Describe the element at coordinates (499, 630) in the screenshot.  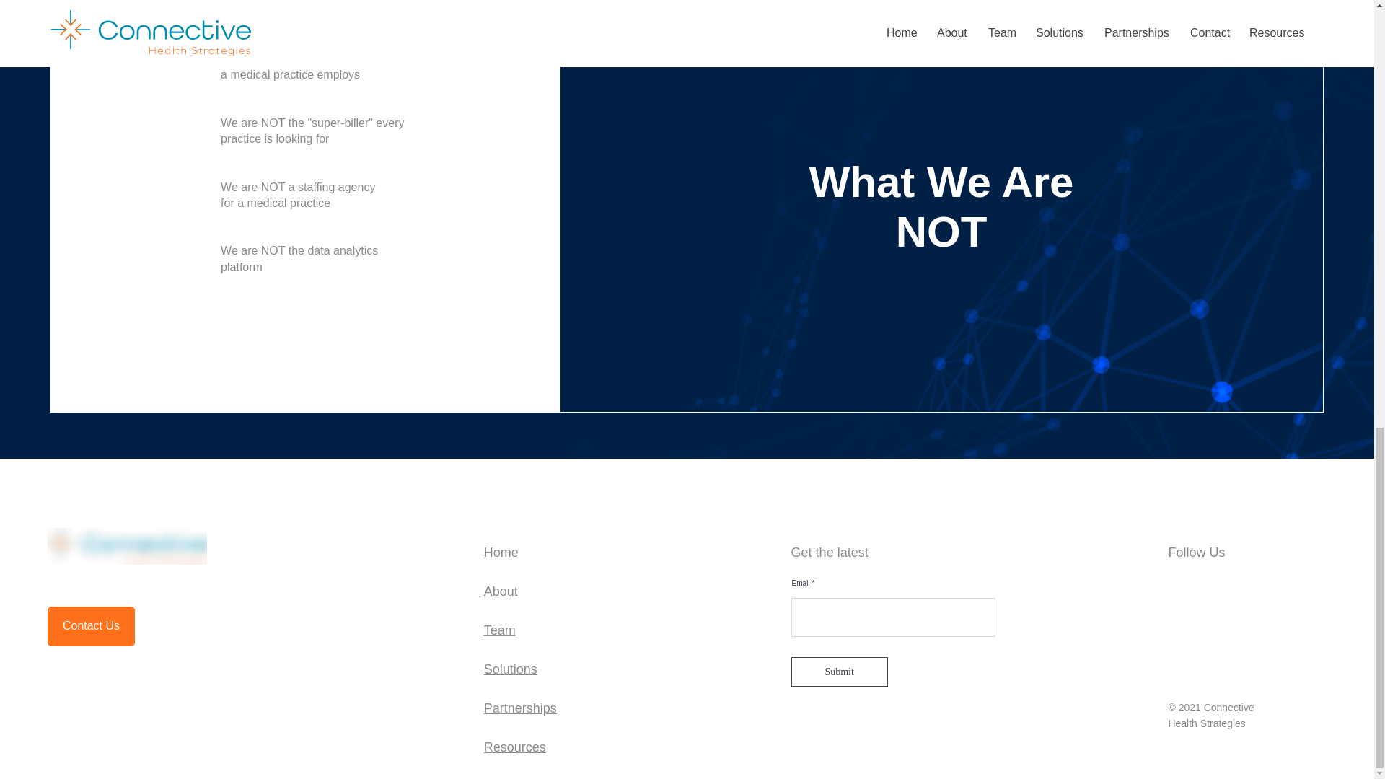
I see `Team` at that location.